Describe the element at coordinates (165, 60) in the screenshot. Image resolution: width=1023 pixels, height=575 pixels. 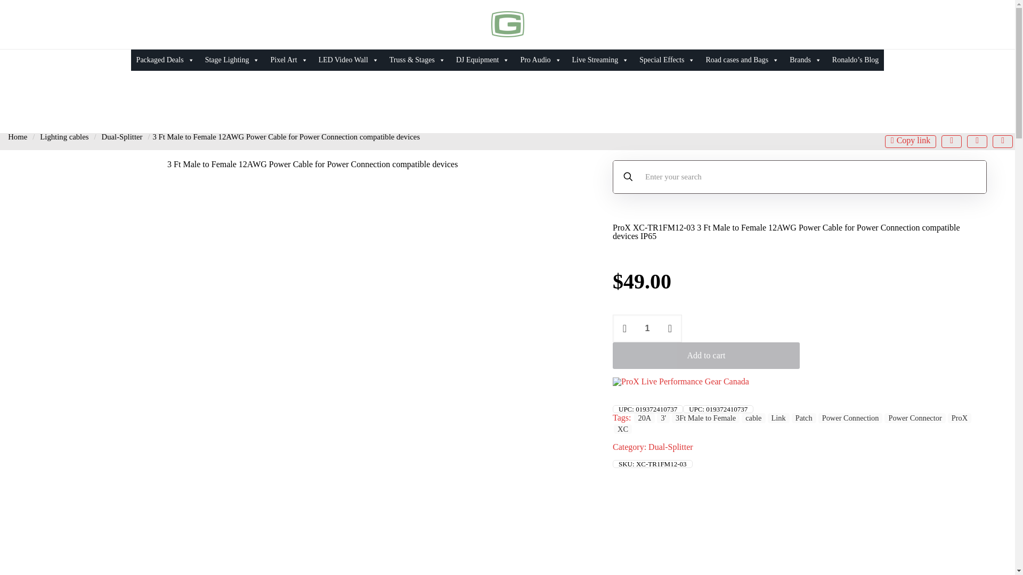
I see `Packaged Deals` at that location.